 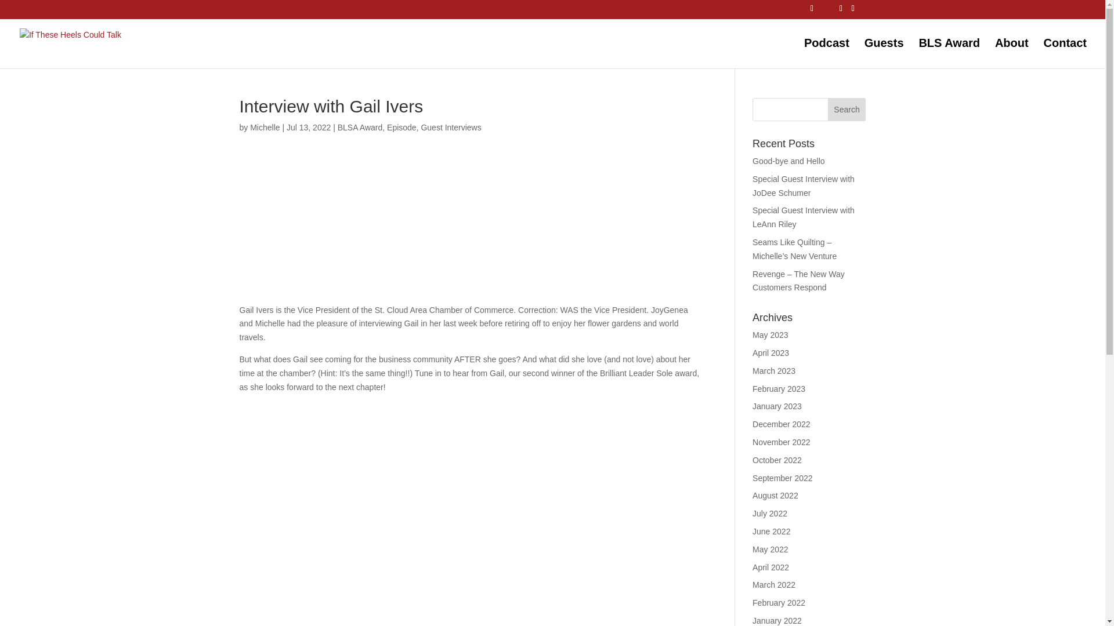 What do you see at coordinates (451, 127) in the screenshot?
I see `Guest Interviews` at bounding box center [451, 127].